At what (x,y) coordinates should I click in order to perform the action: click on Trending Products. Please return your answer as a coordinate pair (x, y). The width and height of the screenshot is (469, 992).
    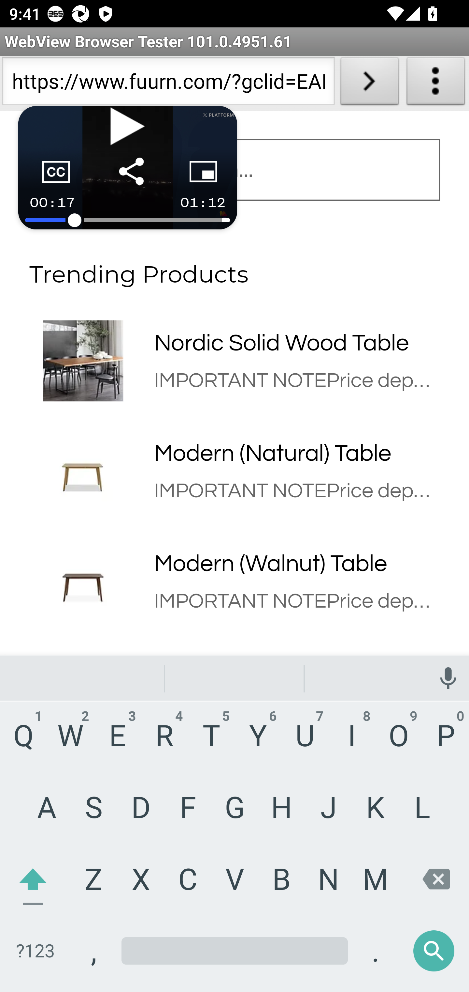
    Looking at the image, I should click on (234, 267).